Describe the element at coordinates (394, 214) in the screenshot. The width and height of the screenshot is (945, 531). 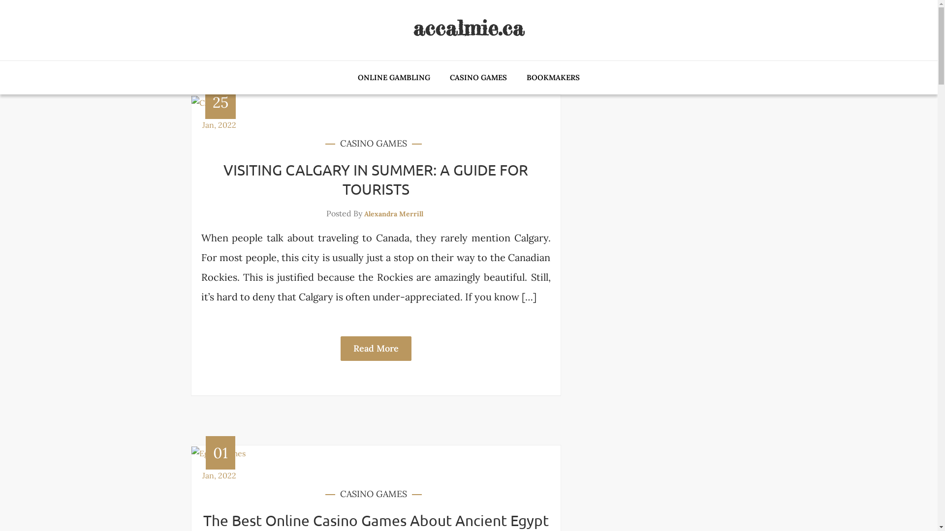
I see `Alexandra Merrill` at that location.